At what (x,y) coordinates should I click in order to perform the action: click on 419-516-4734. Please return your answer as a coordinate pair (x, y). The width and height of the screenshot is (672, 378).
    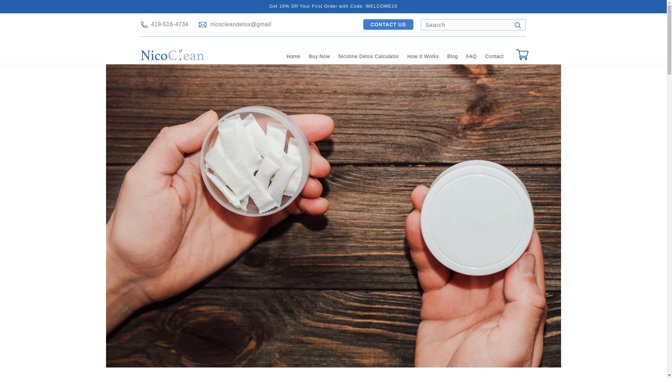
    Looking at the image, I should click on (170, 24).